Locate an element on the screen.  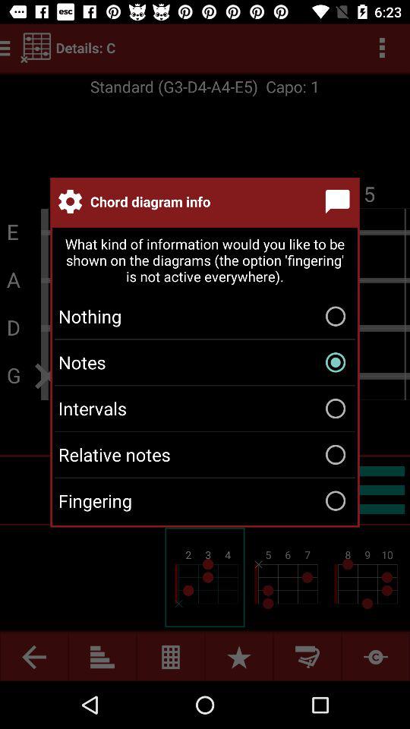
click the item above the fingering is located at coordinates (205, 454).